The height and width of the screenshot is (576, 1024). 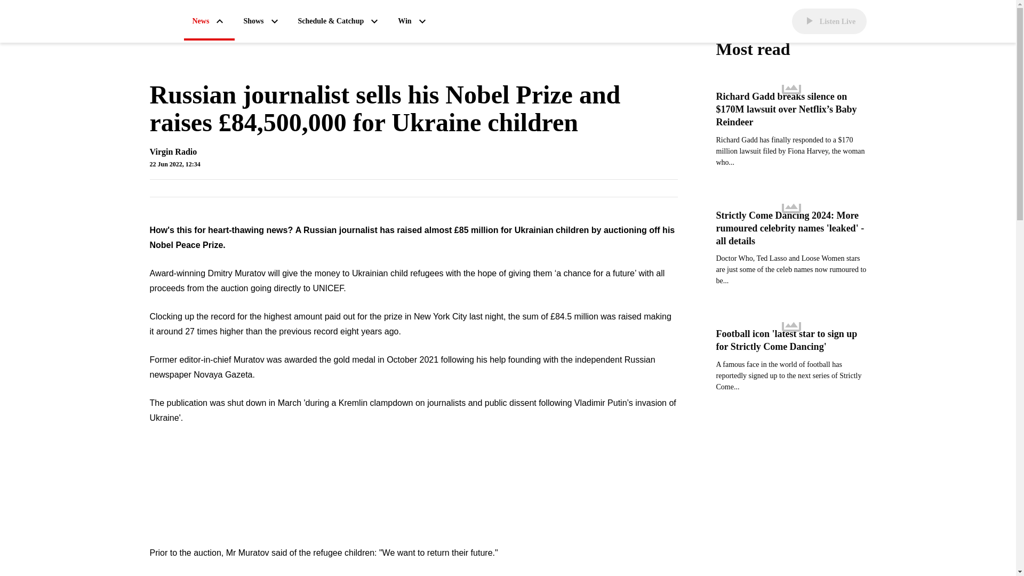 I want to click on Win, so click(x=413, y=21).